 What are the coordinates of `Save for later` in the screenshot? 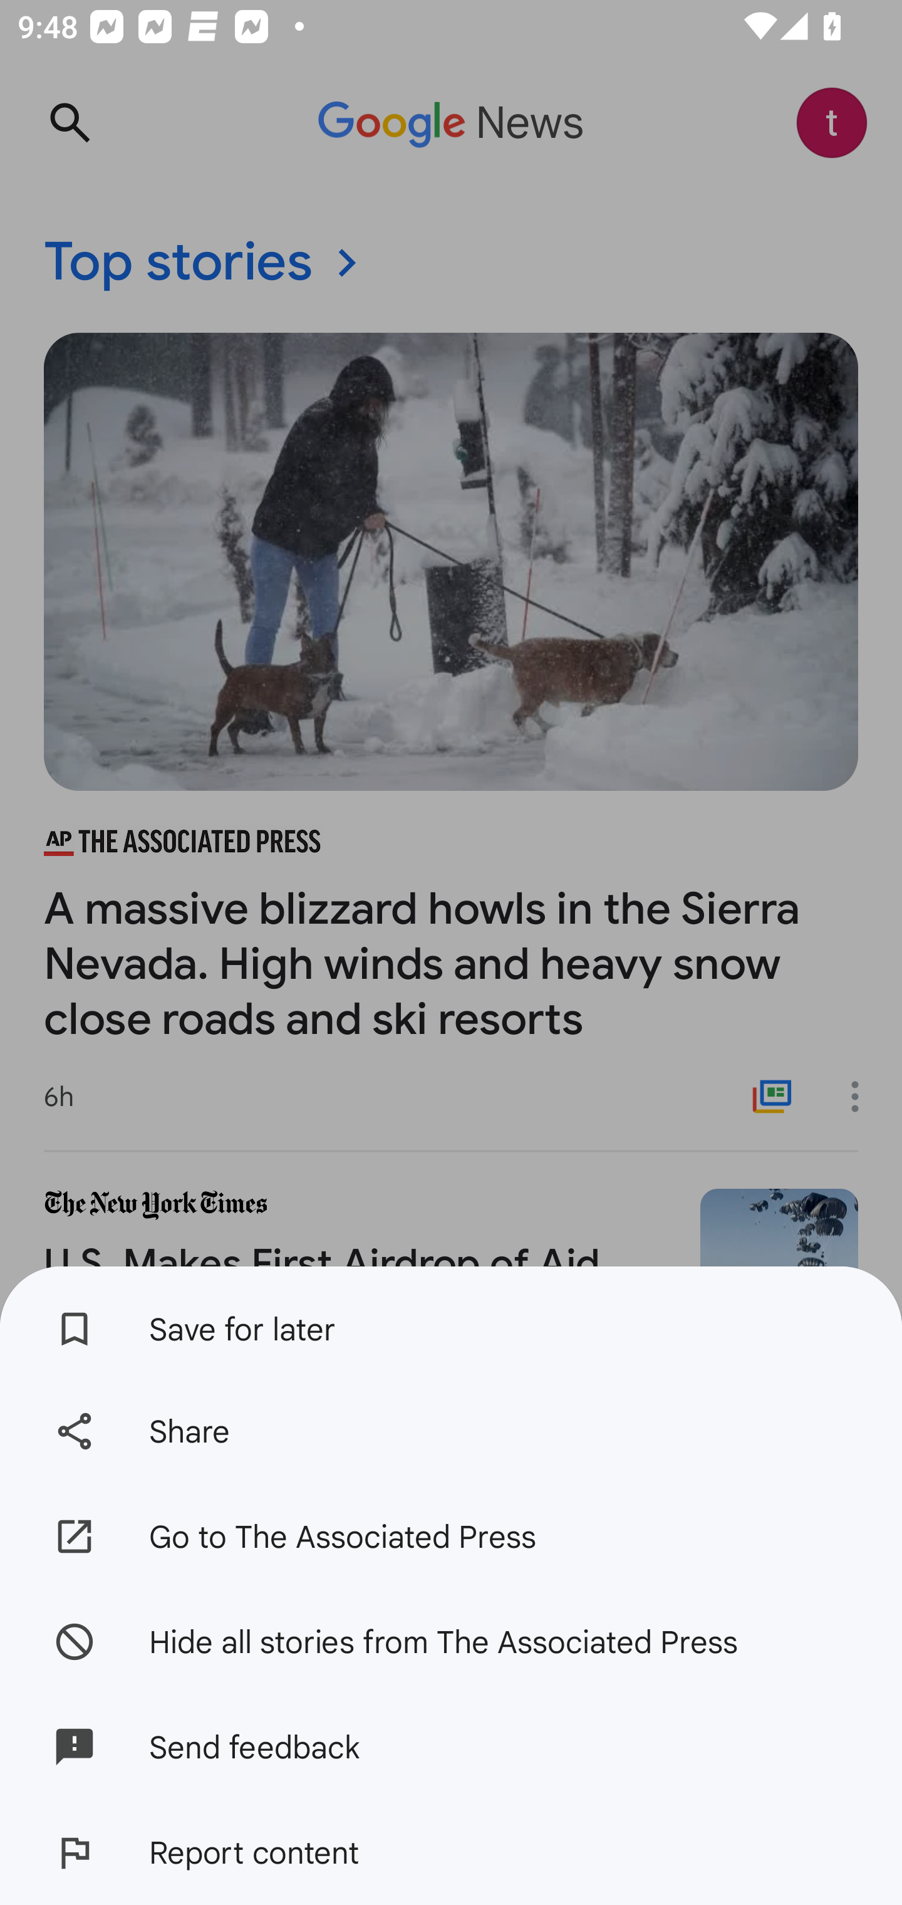 It's located at (451, 1322).